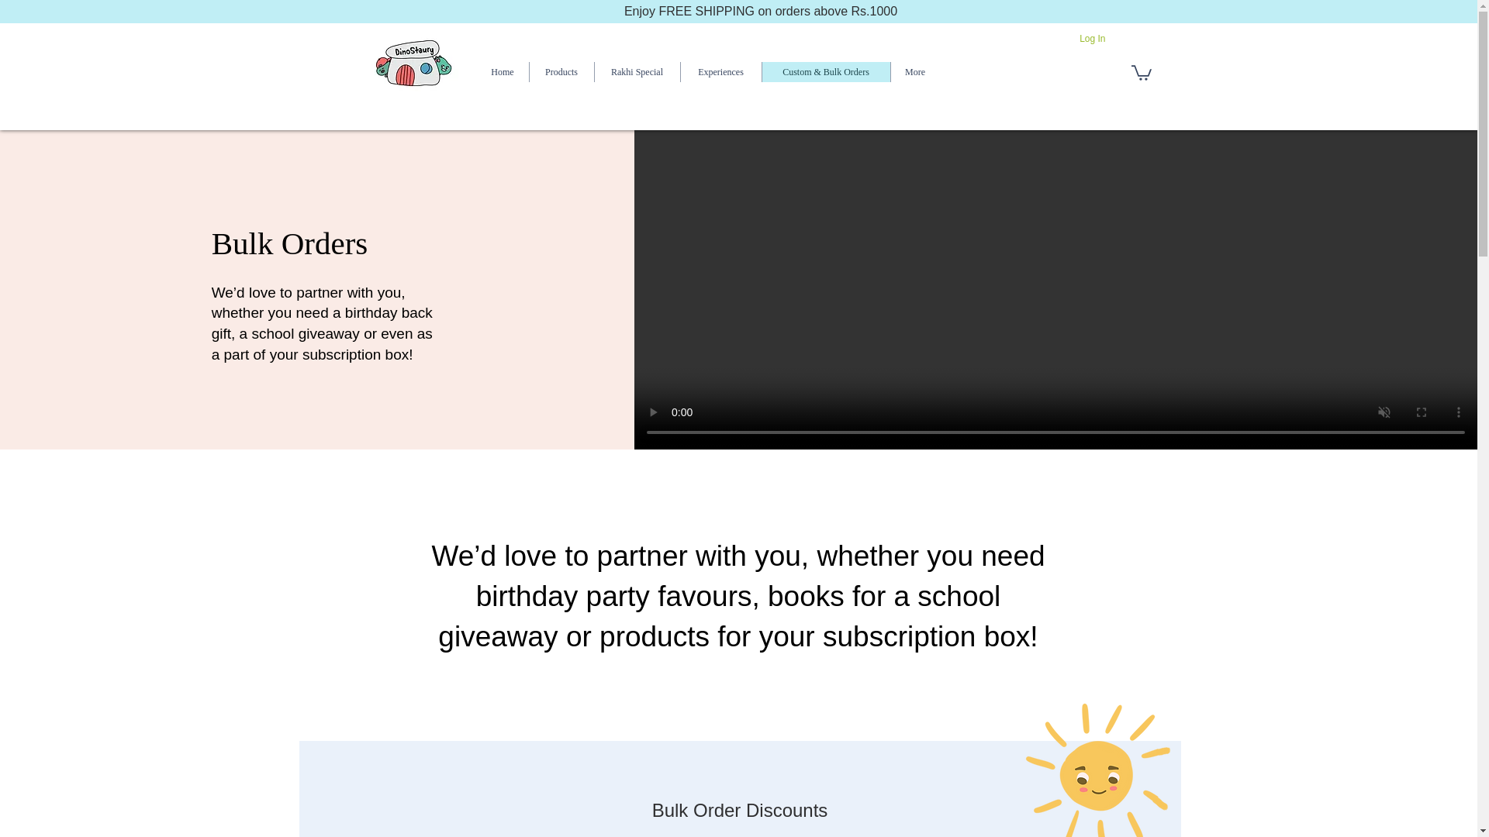 This screenshot has width=1489, height=837. Describe the element at coordinates (503, 71) in the screenshot. I see `Home` at that location.